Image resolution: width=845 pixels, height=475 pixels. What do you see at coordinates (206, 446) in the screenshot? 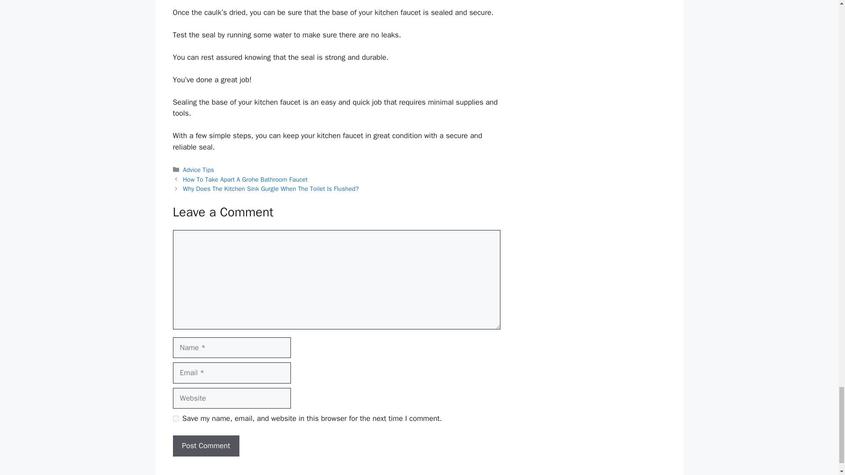
I see `Post Comment` at bounding box center [206, 446].